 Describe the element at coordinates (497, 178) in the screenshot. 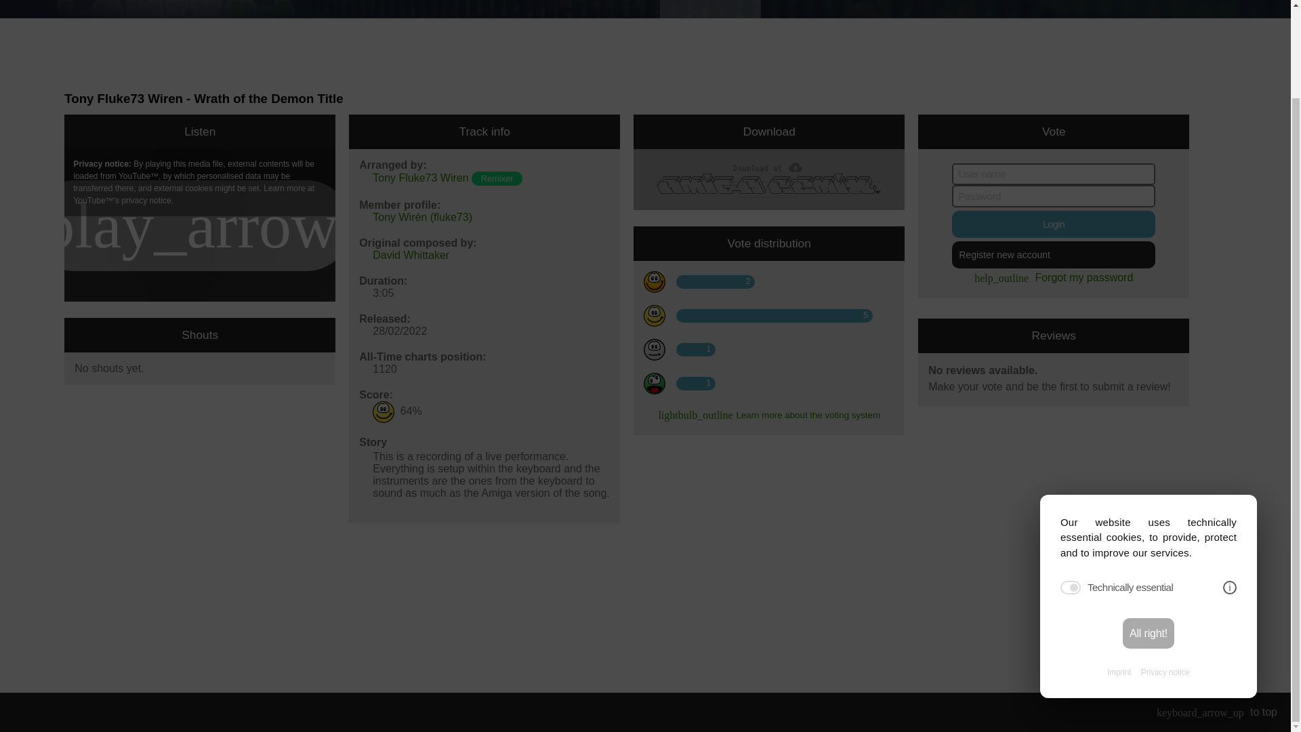

I see `Regular - 3 years a remixer` at that location.